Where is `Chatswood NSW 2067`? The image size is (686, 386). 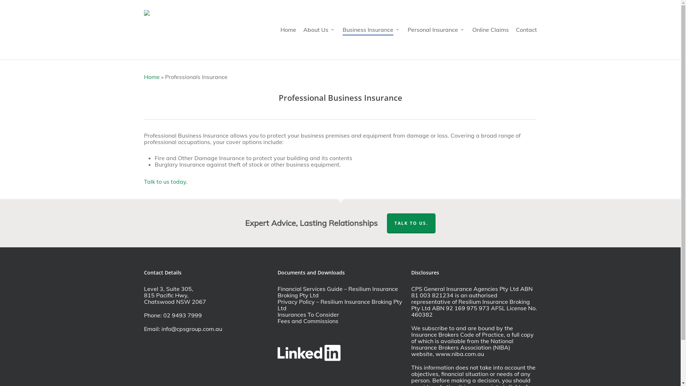
Chatswood NSW 2067 is located at coordinates (175, 302).